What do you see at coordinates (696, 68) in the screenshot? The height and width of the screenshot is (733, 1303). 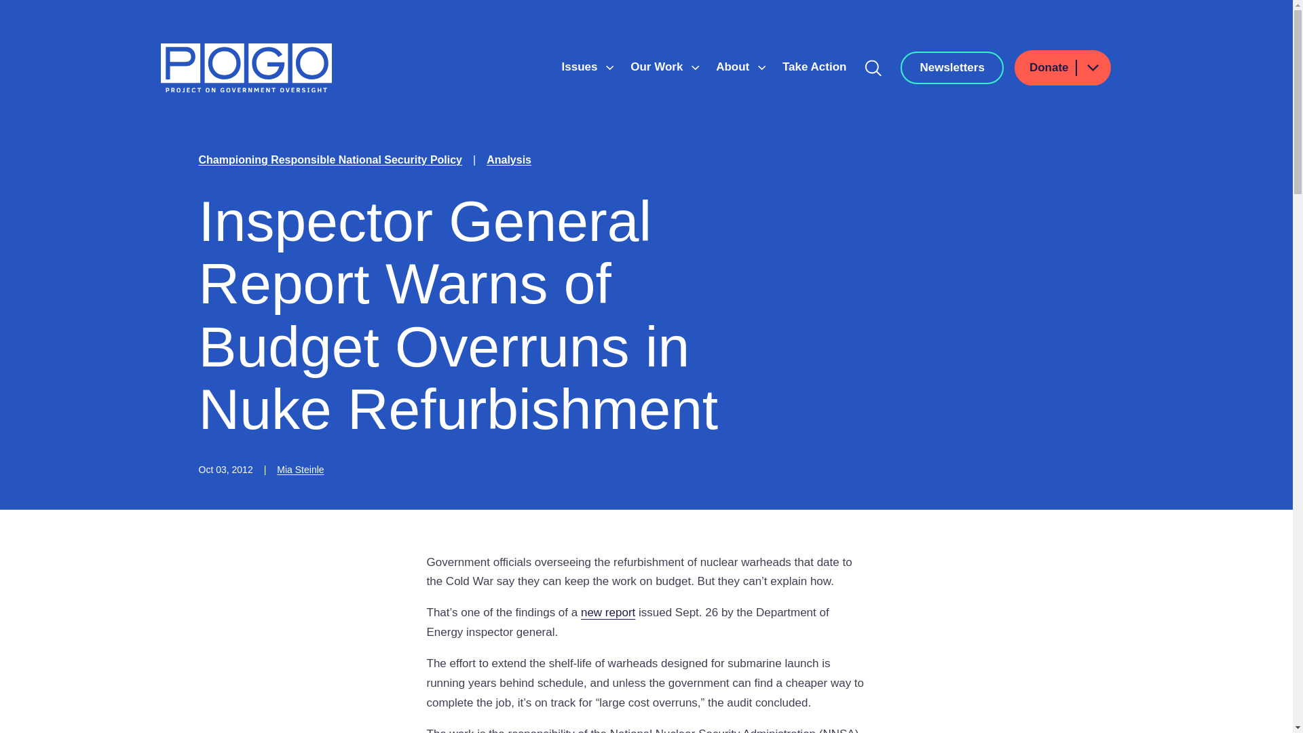 I see `Show submenu for Our Work` at bounding box center [696, 68].